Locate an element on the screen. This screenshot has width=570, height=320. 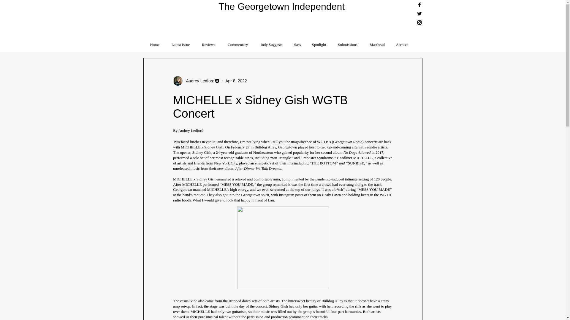
Spotlight is located at coordinates (319, 42).